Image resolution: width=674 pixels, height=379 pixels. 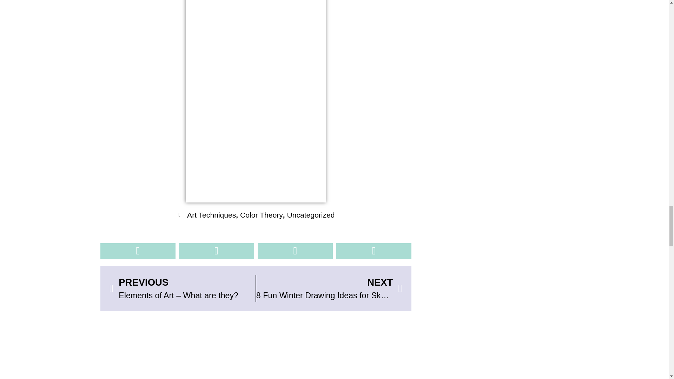 I want to click on Uncategorized, so click(x=329, y=288).